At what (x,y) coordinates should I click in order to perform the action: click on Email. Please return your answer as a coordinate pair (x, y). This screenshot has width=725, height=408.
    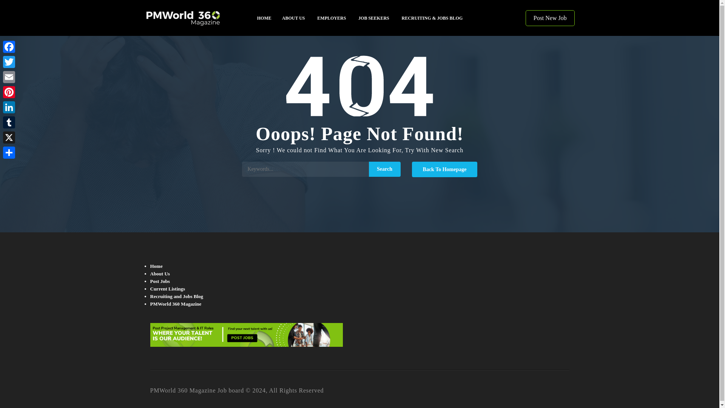
    Looking at the image, I should click on (9, 77).